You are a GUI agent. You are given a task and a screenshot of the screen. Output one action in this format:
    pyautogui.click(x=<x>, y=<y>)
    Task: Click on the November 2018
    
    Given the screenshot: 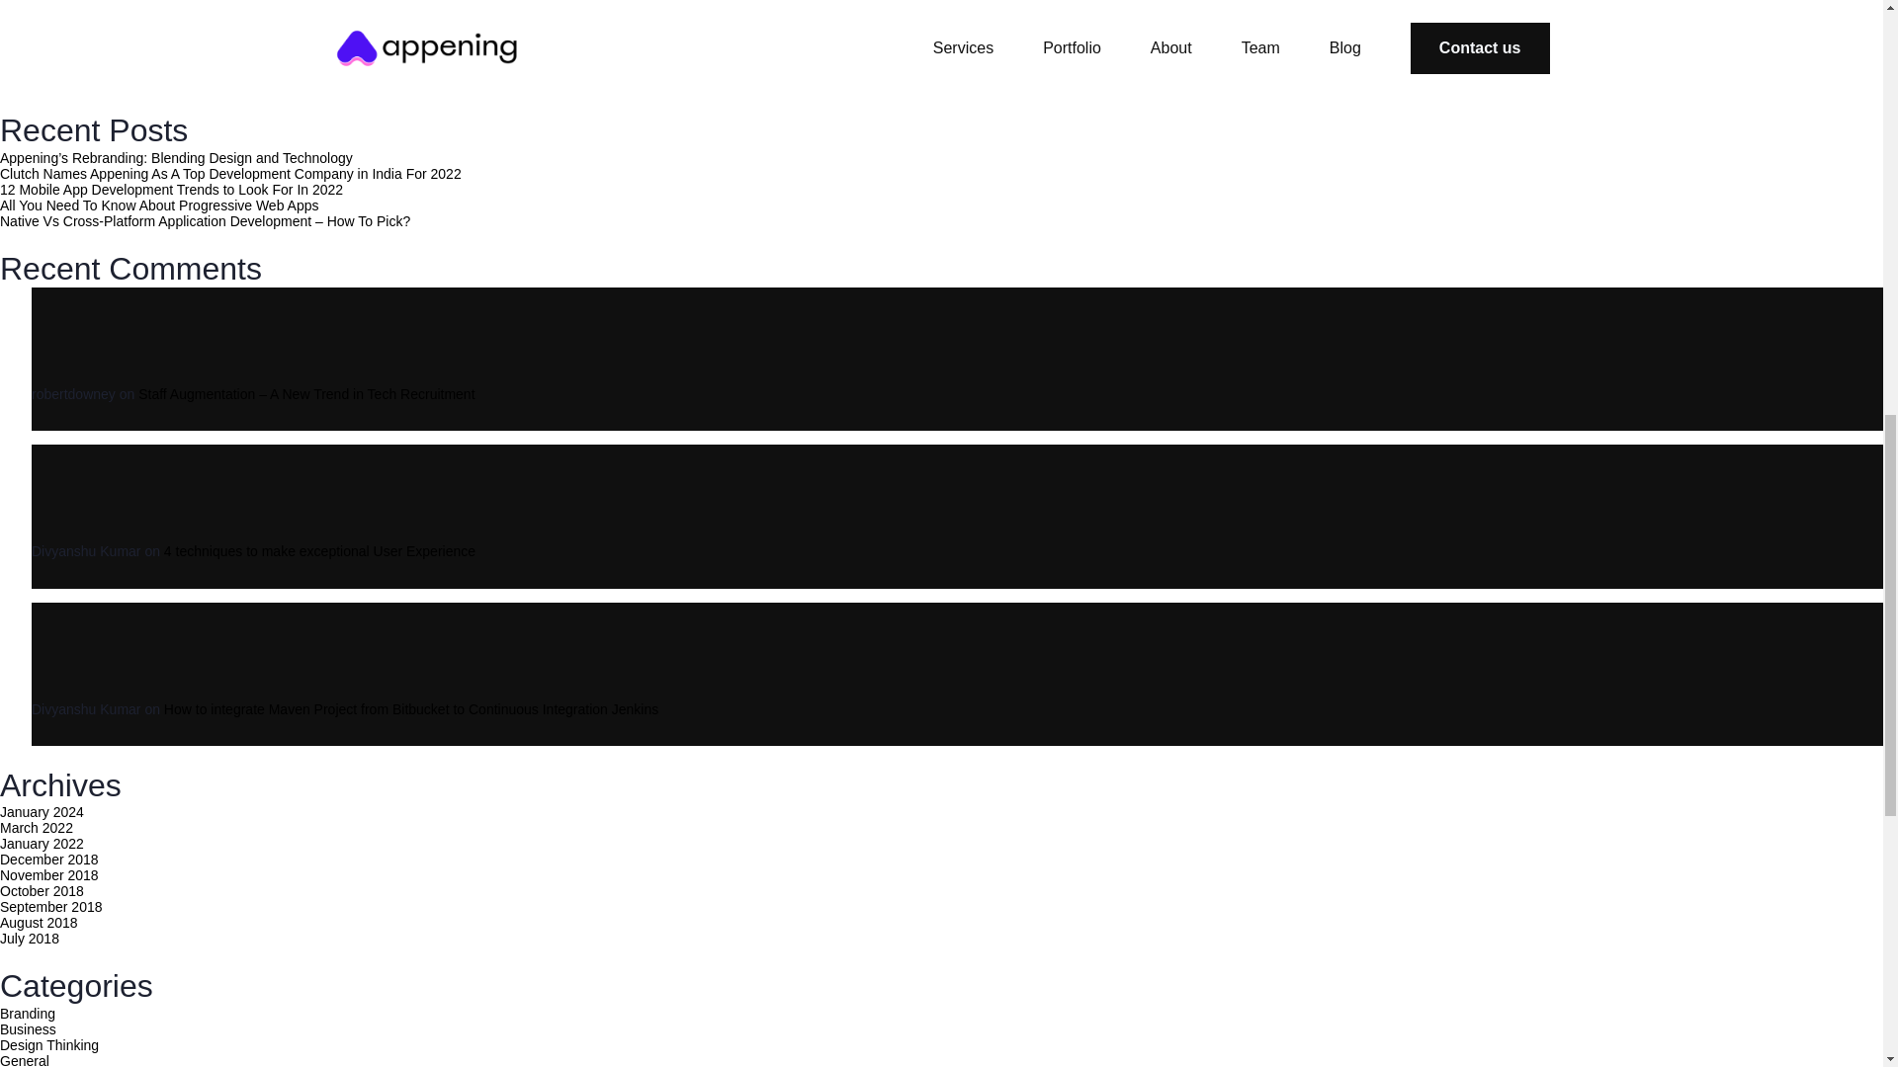 What is the action you would take?
    pyautogui.click(x=49, y=875)
    